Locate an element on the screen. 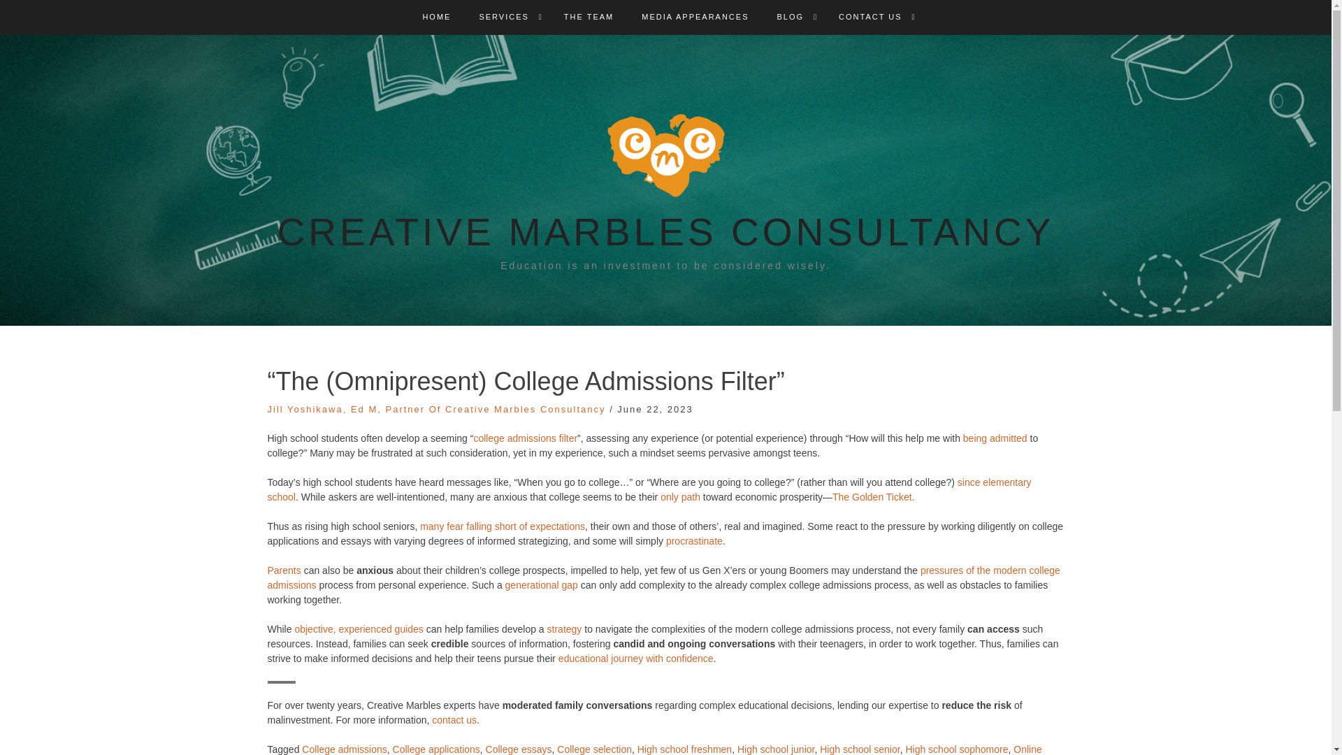 The height and width of the screenshot is (755, 1342). Parents is located at coordinates (284, 570).